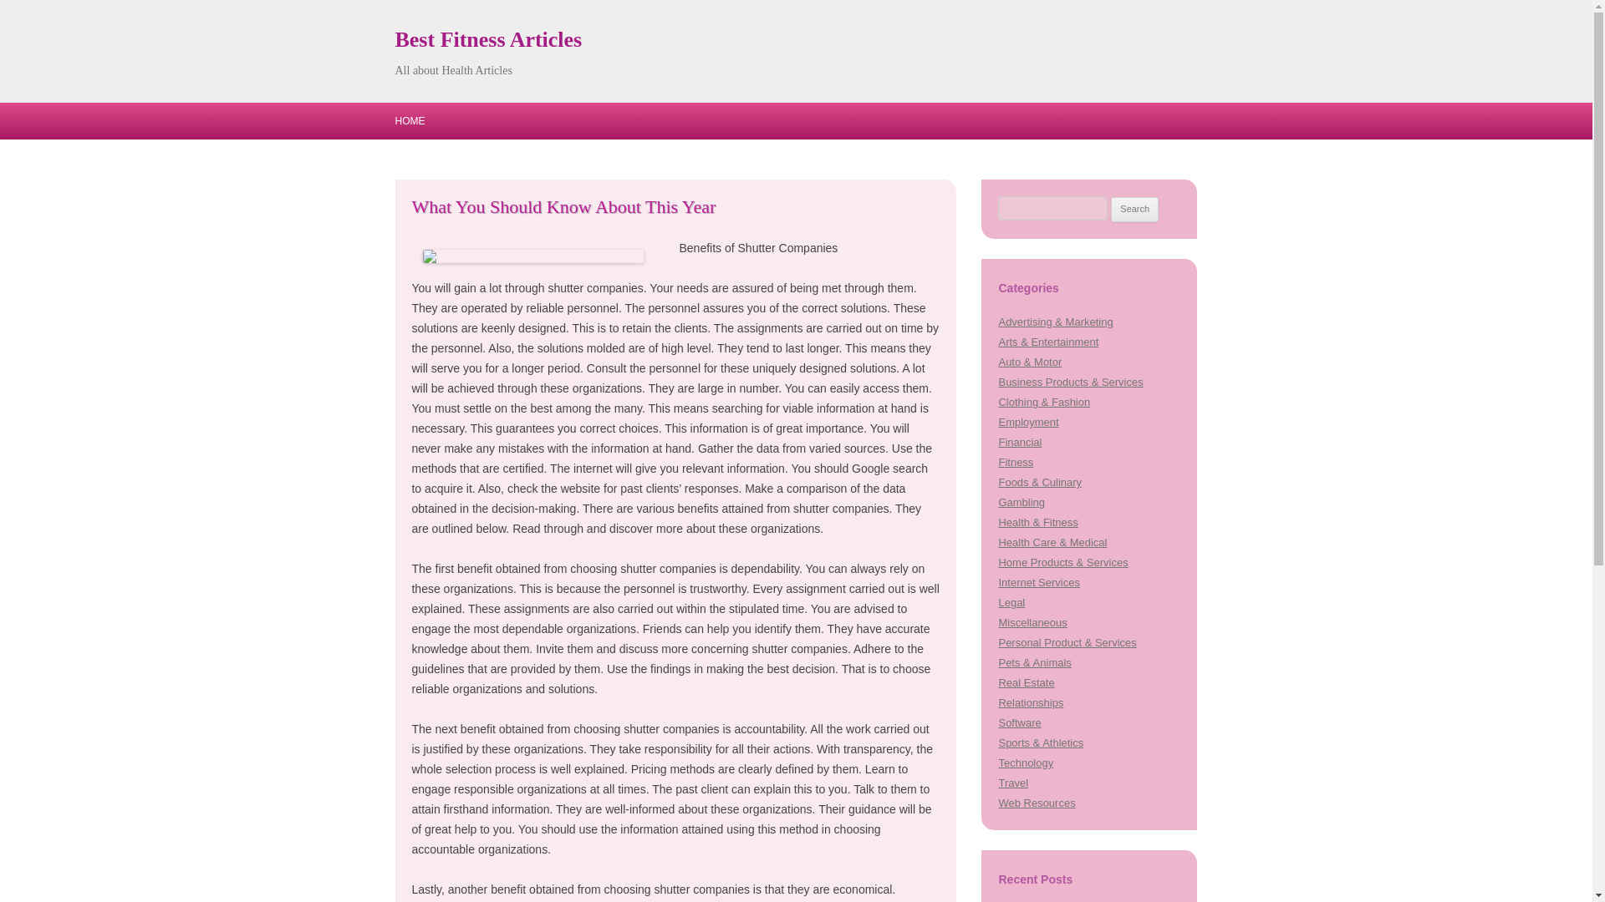  Describe the element at coordinates (1134, 209) in the screenshot. I see `Search` at that location.